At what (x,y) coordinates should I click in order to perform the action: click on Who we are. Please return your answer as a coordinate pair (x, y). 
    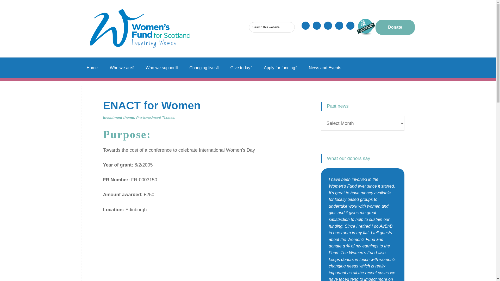
    Looking at the image, I should click on (122, 68).